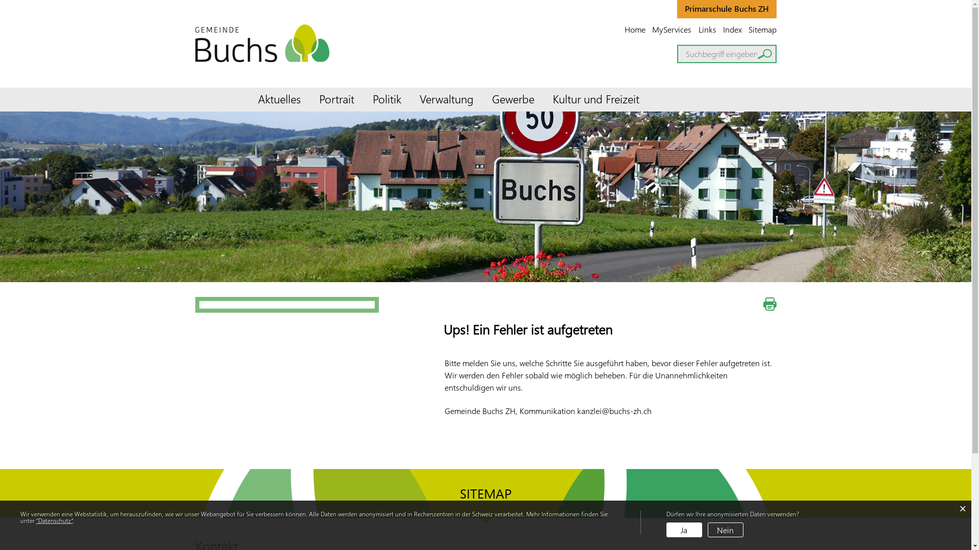 This screenshot has height=550, width=979. What do you see at coordinates (684, 530) in the screenshot?
I see `Ja` at bounding box center [684, 530].